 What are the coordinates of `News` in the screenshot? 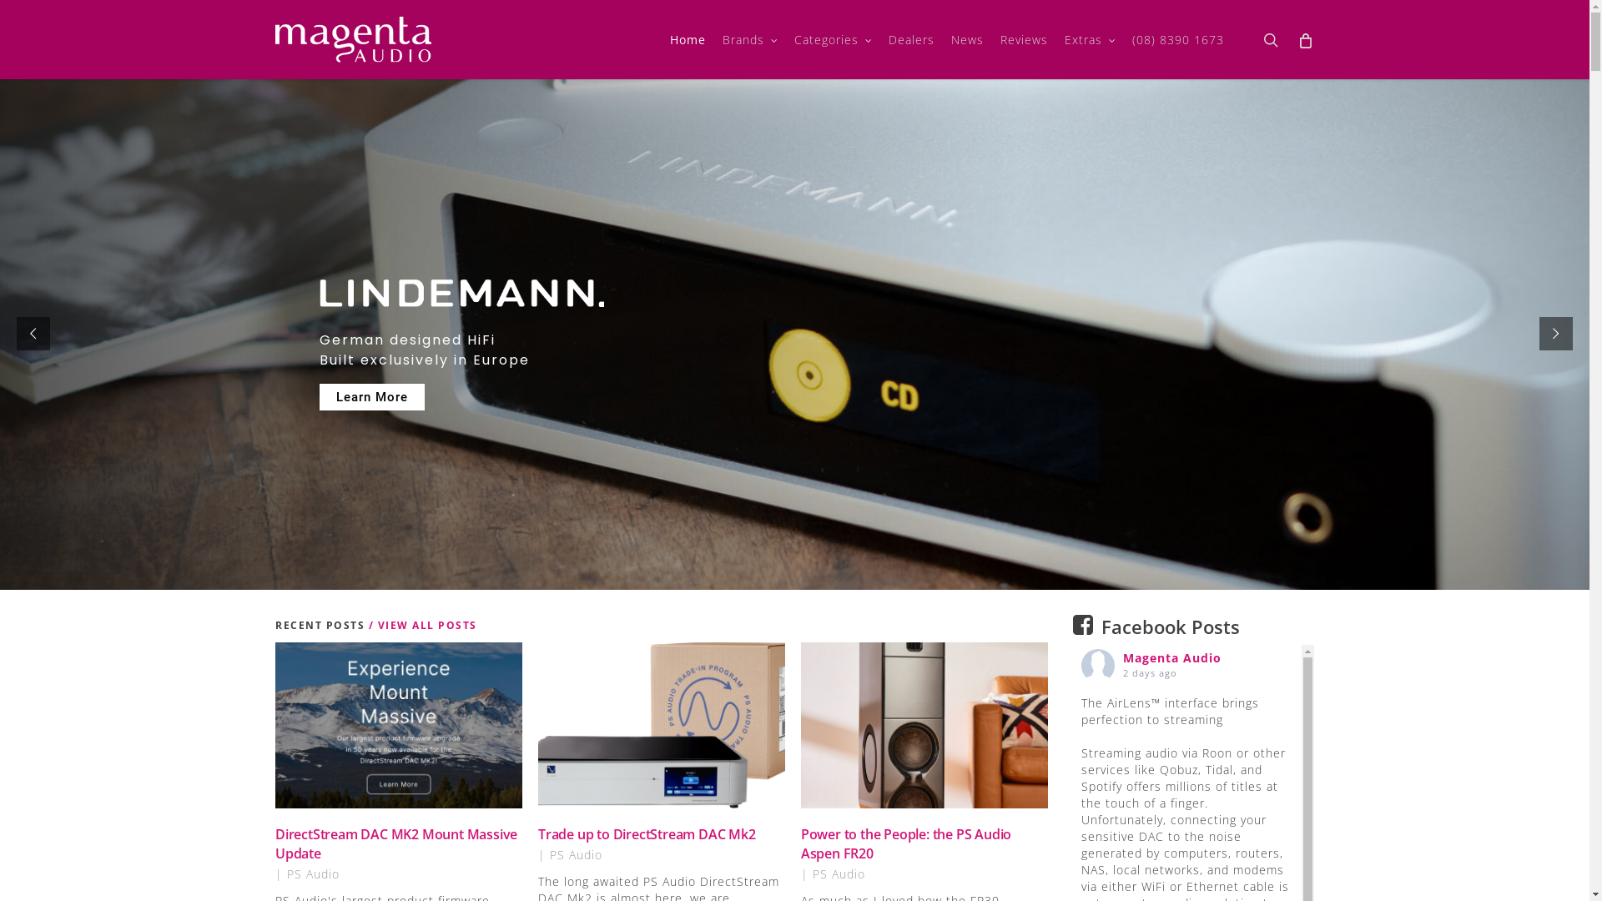 It's located at (968, 40).